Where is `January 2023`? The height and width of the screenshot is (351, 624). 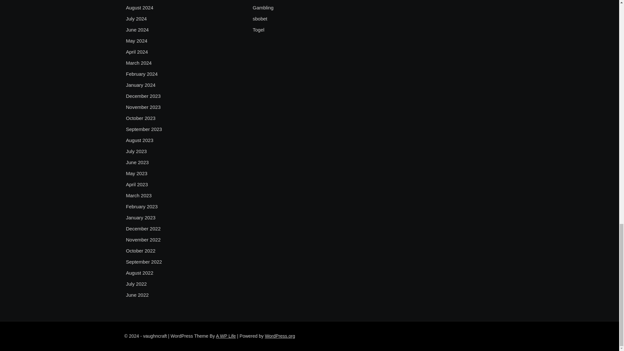
January 2023 is located at coordinates (140, 217).